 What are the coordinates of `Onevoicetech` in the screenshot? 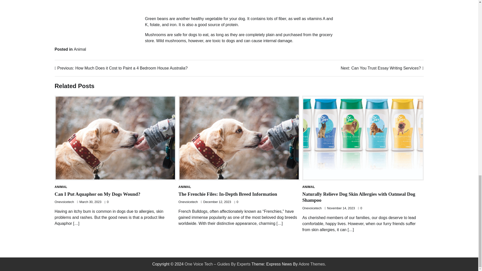 It's located at (382, 68).